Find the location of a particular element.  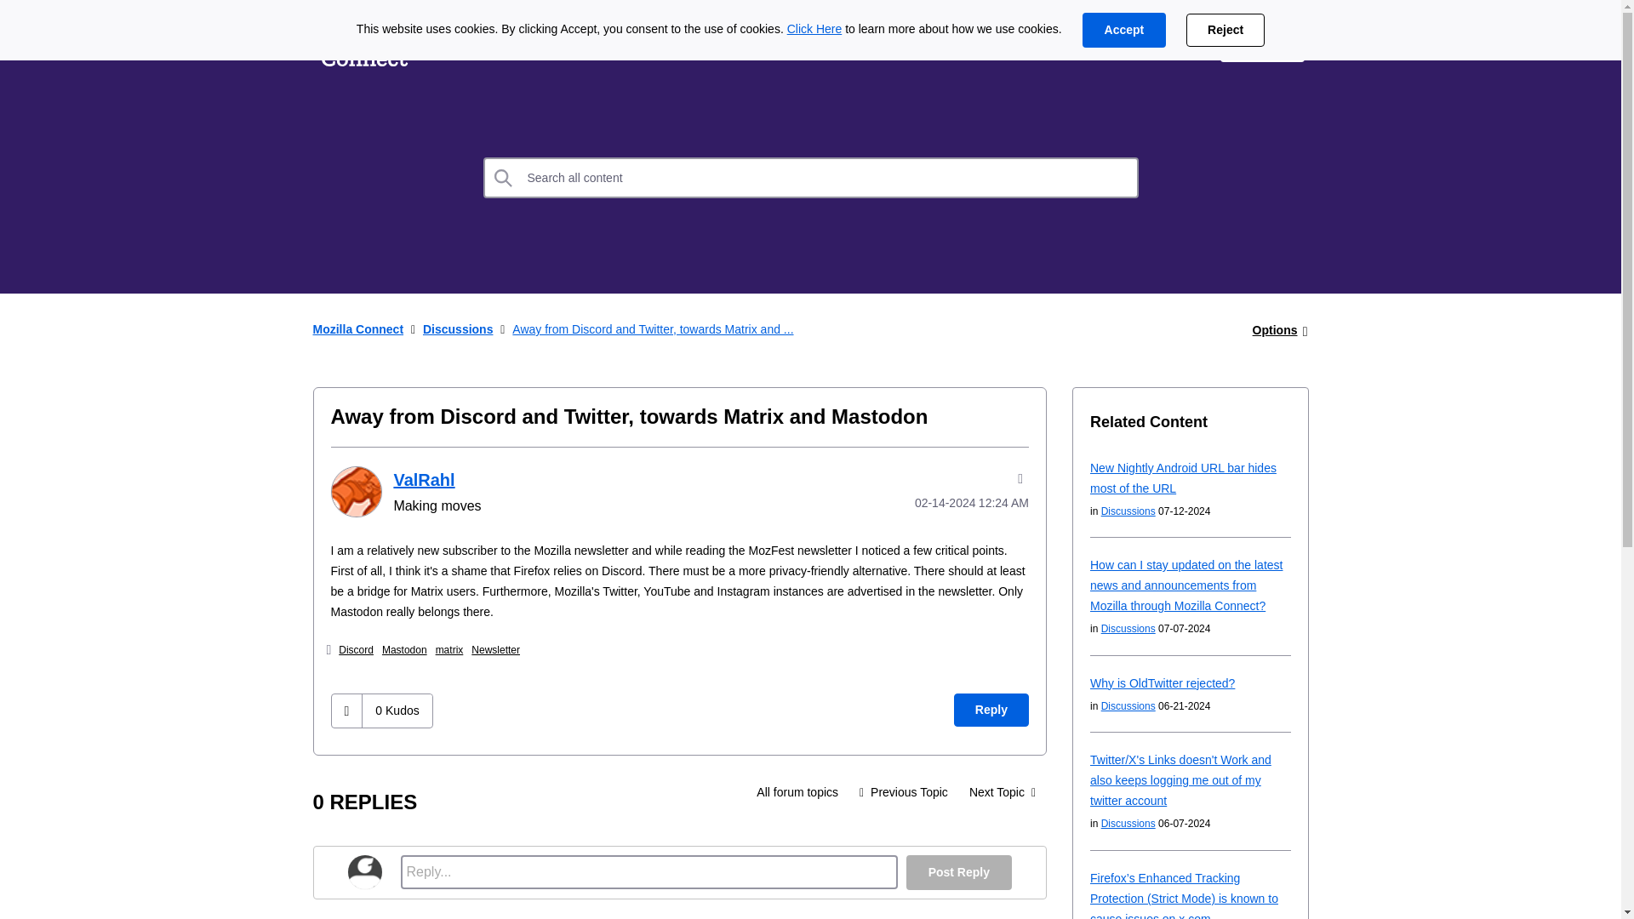

Options is located at coordinates (1275, 330).